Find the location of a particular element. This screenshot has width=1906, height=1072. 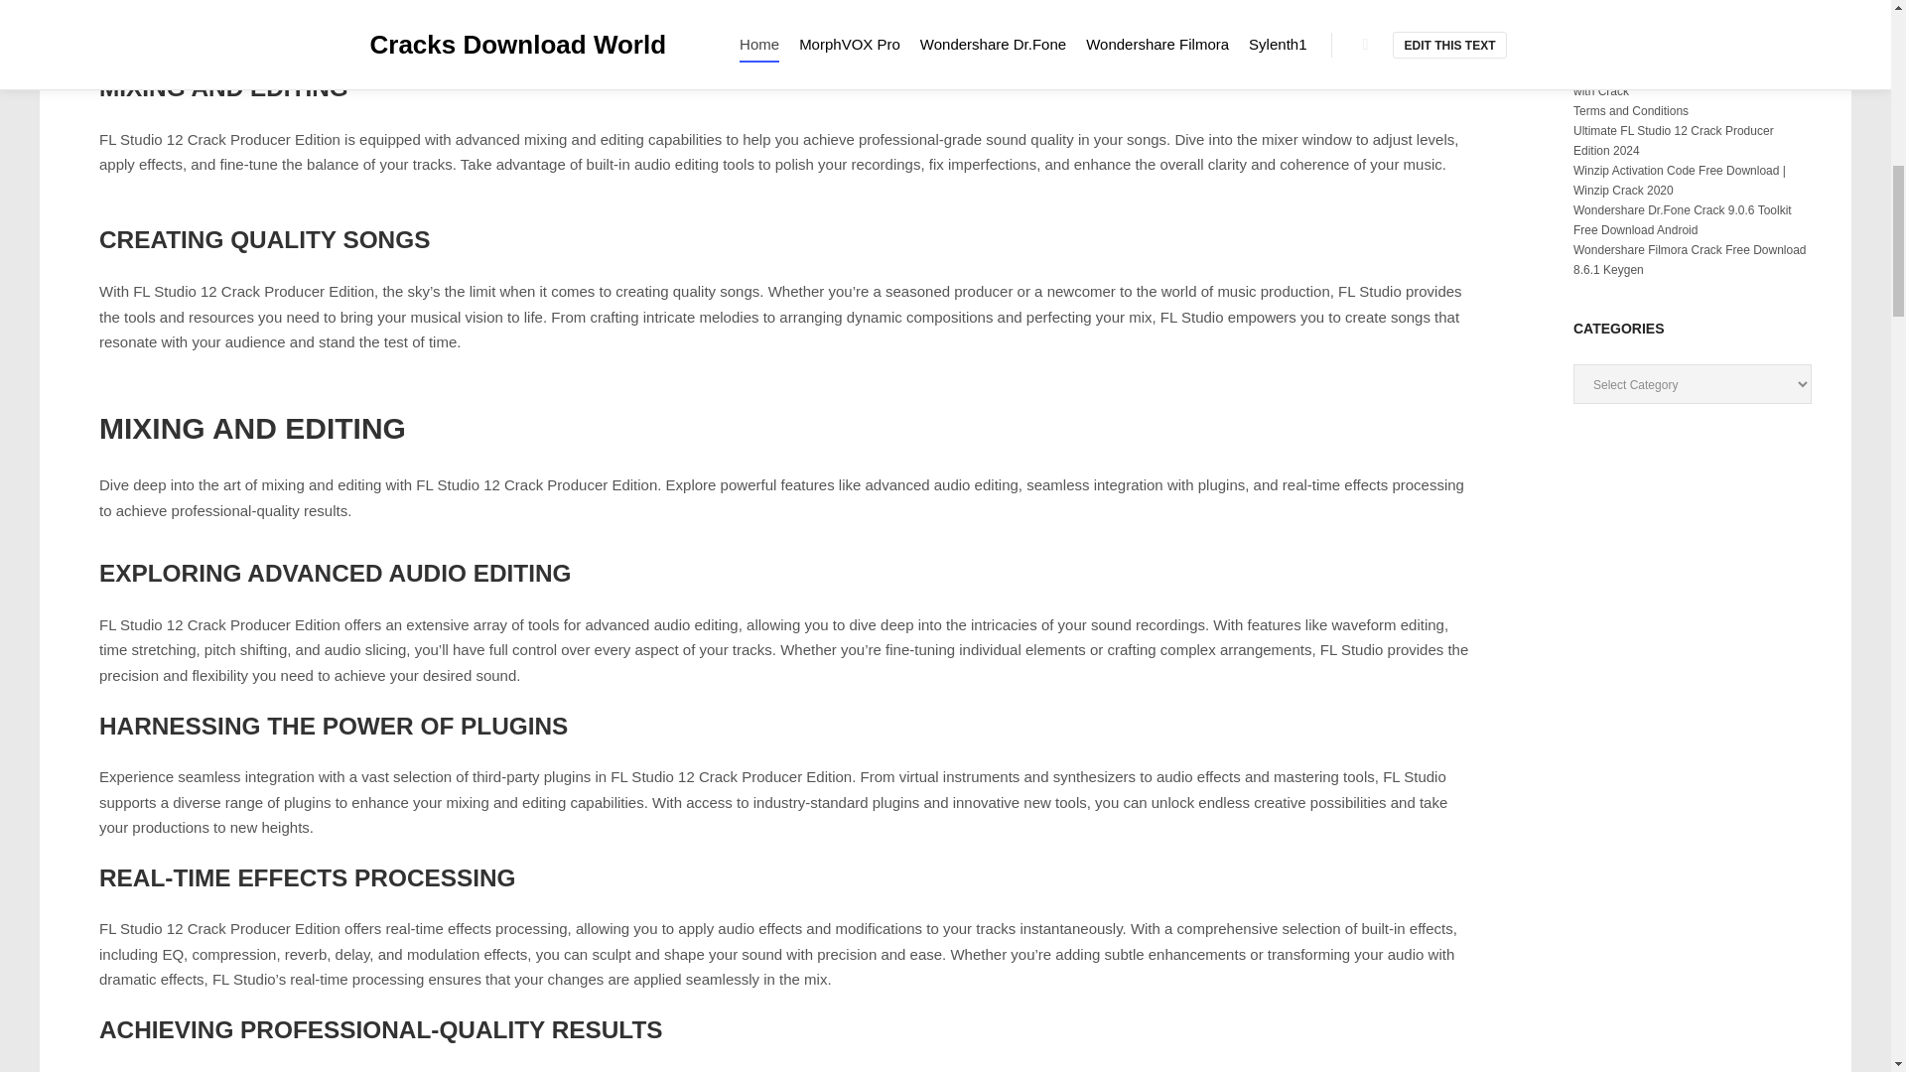

Wondershare Filmora Crack Free Download 8.6.1 Keygen is located at coordinates (1690, 260).